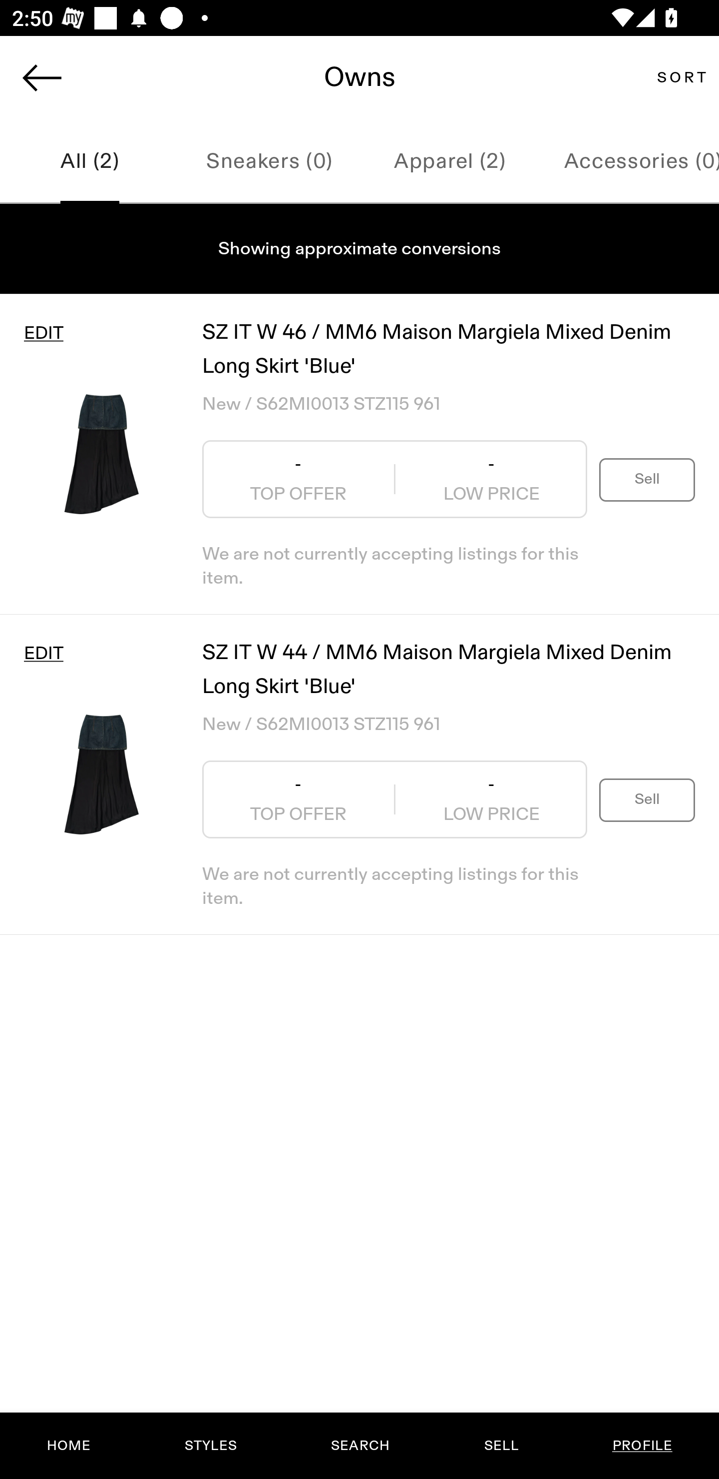 This screenshot has width=719, height=1479. What do you see at coordinates (501, 1446) in the screenshot?
I see `SELL` at bounding box center [501, 1446].